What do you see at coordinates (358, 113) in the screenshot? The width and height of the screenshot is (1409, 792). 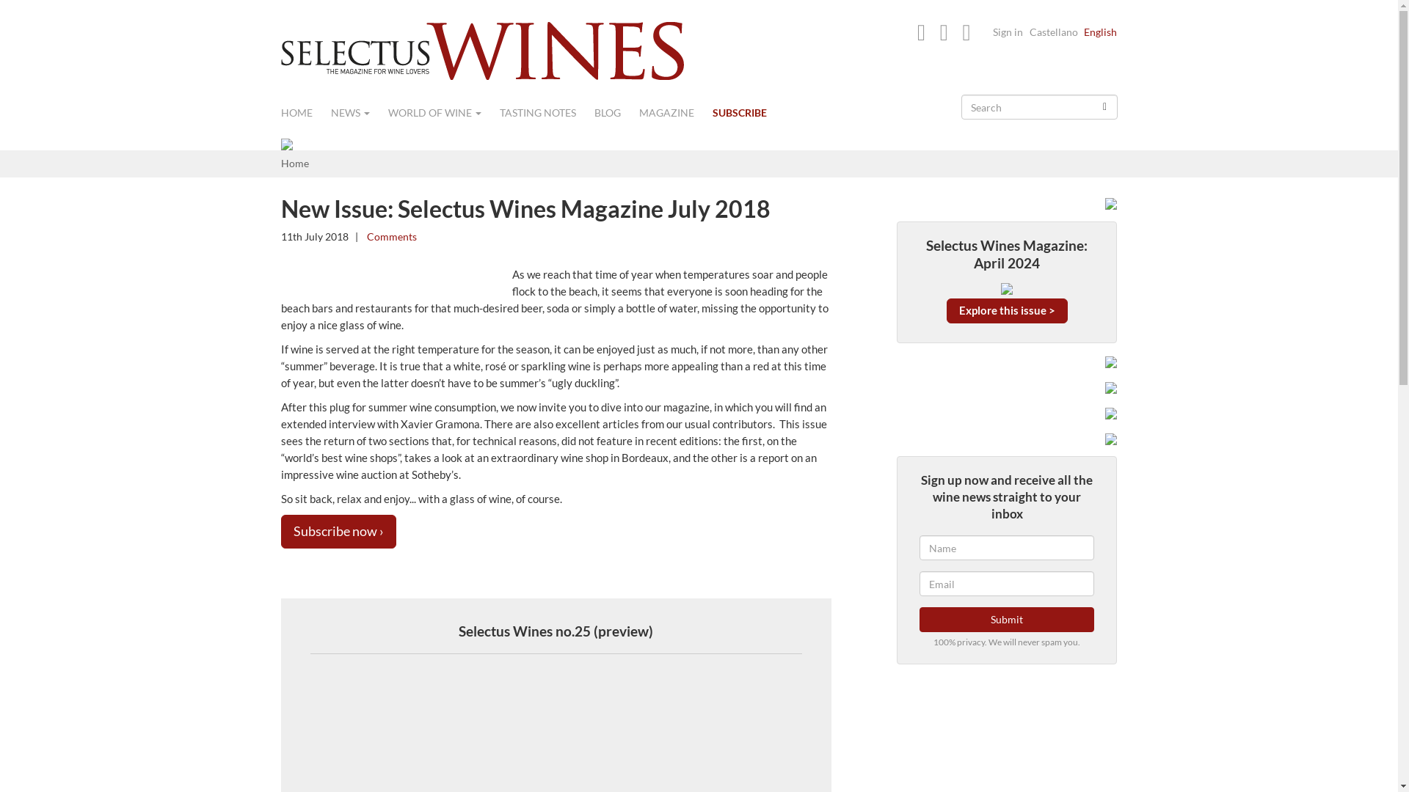 I see `NEWS` at bounding box center [358, 113].